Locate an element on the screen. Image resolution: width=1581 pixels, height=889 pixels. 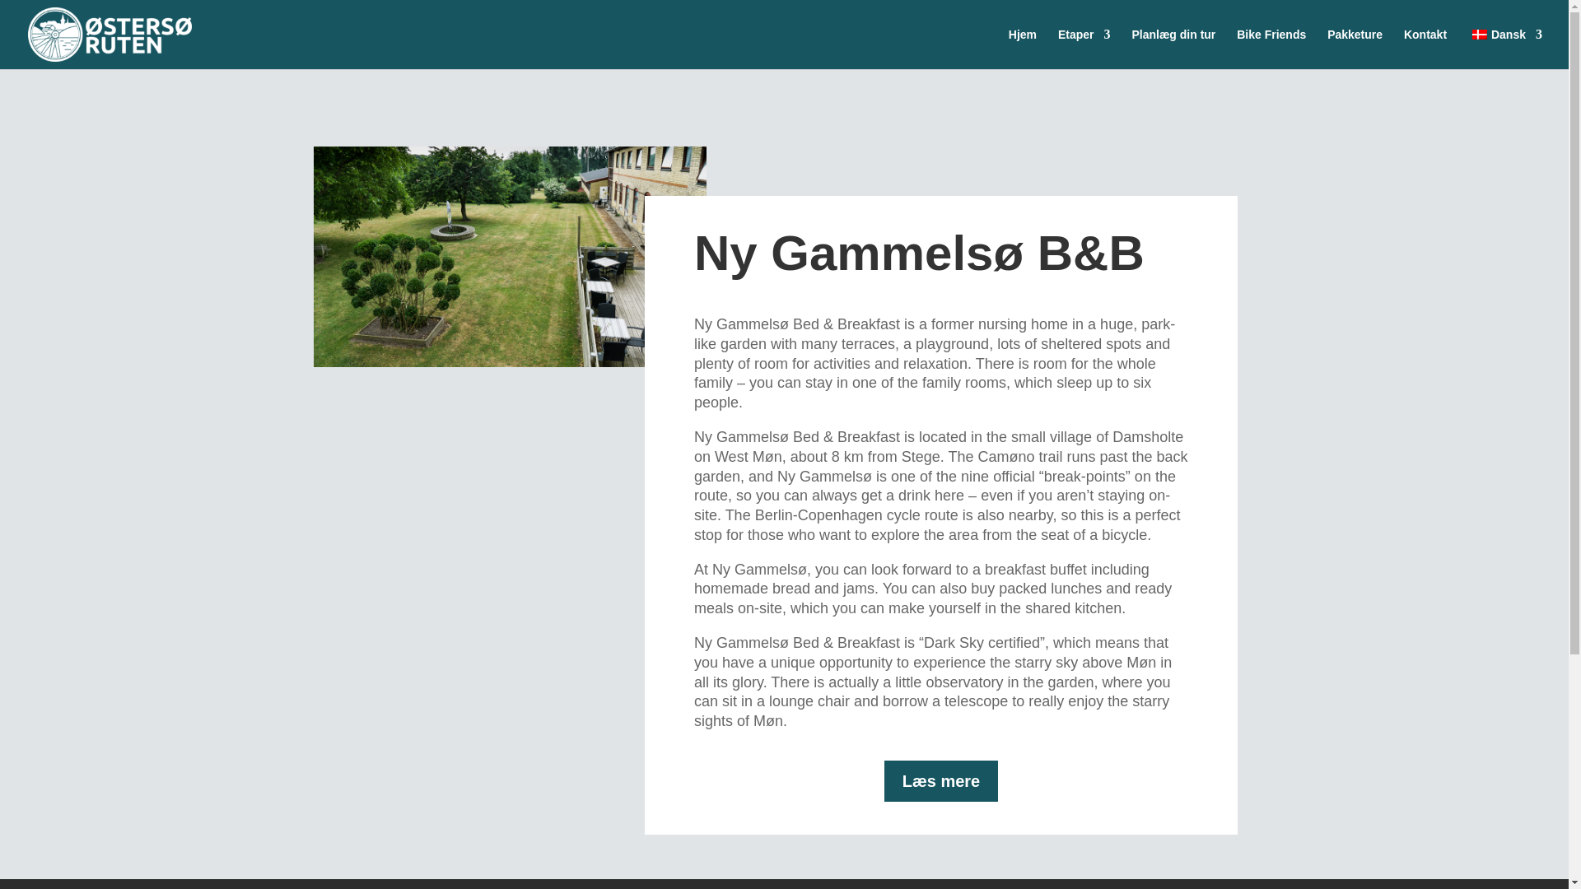
Pakketure is located at coordinates (1355, 49).